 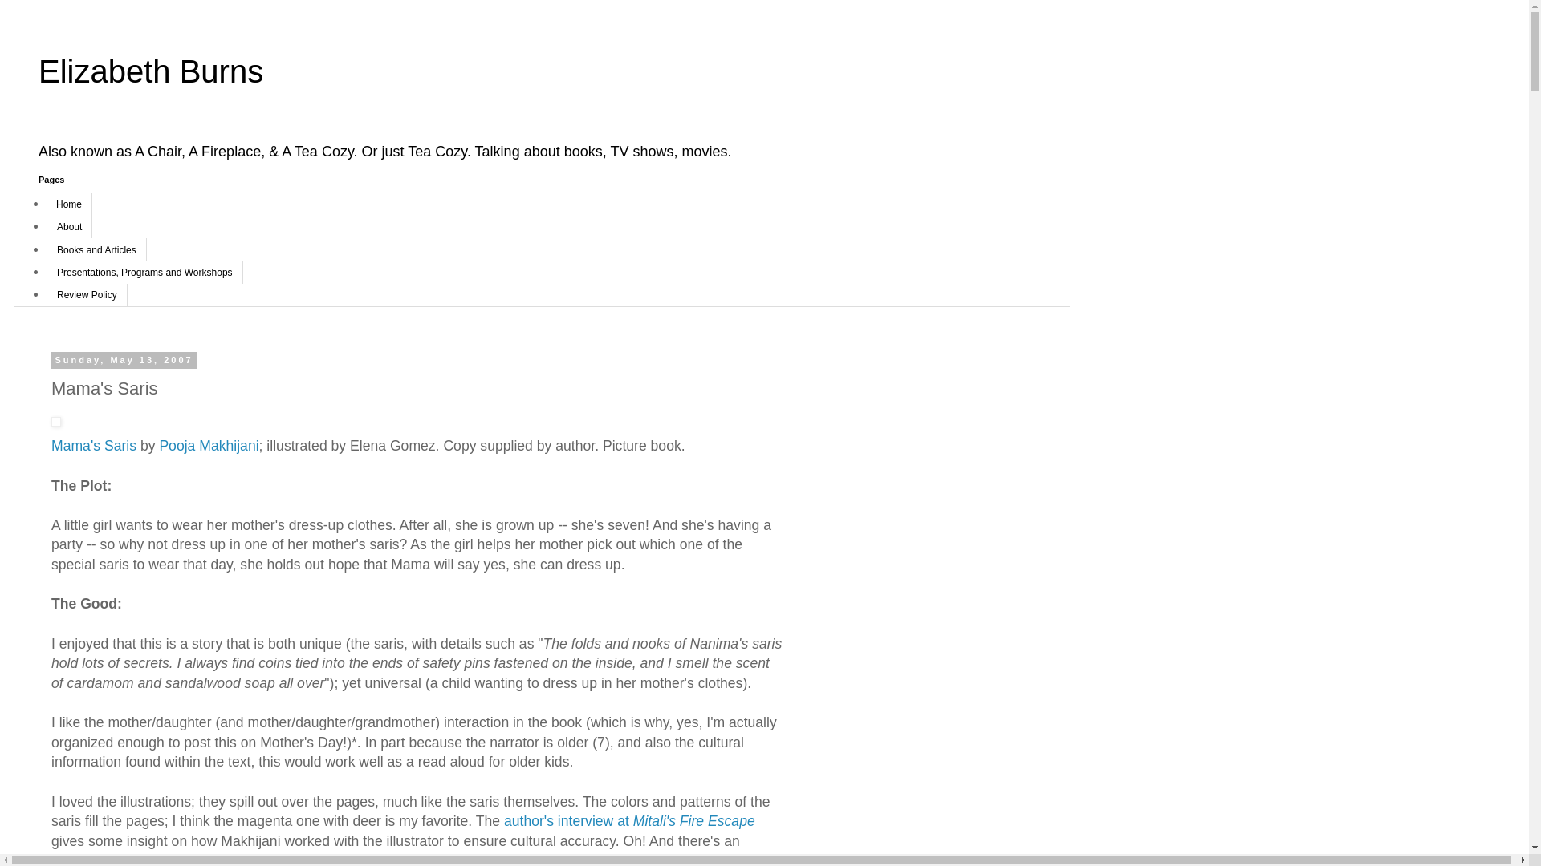 I want to click on Review Policy, so click(x=87, y=295).